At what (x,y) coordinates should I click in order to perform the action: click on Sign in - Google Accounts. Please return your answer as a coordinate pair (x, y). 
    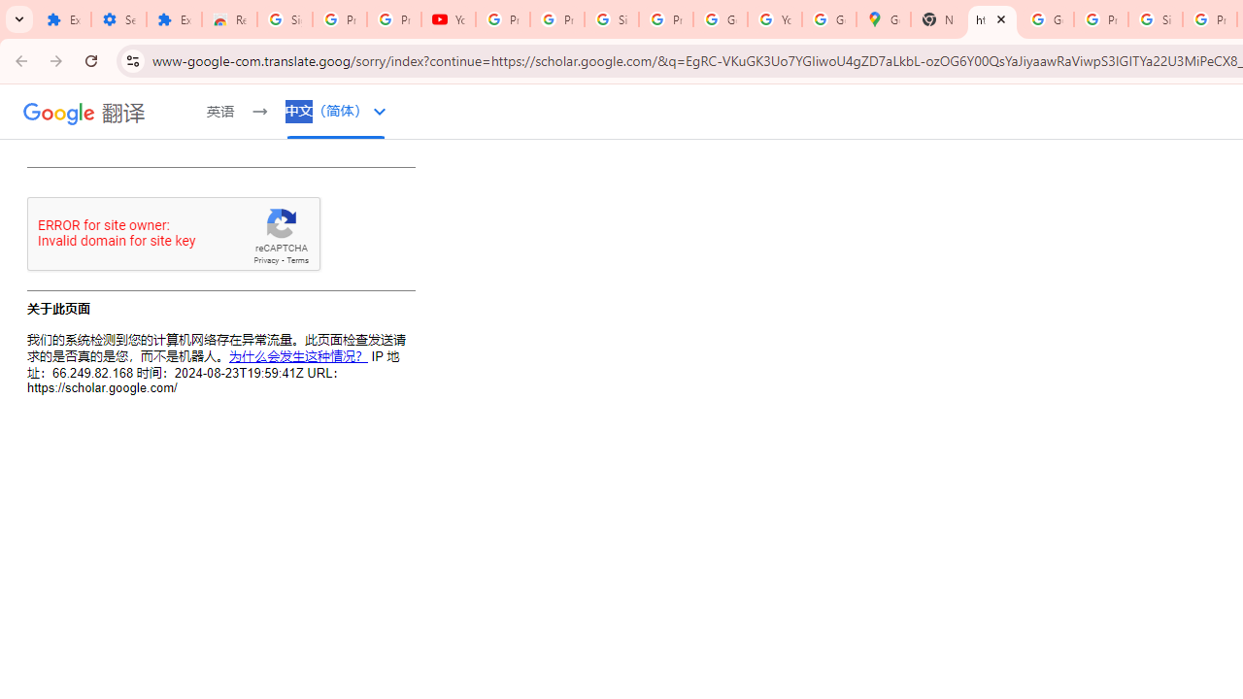
    Looking at the image, I should click on (286, 19).